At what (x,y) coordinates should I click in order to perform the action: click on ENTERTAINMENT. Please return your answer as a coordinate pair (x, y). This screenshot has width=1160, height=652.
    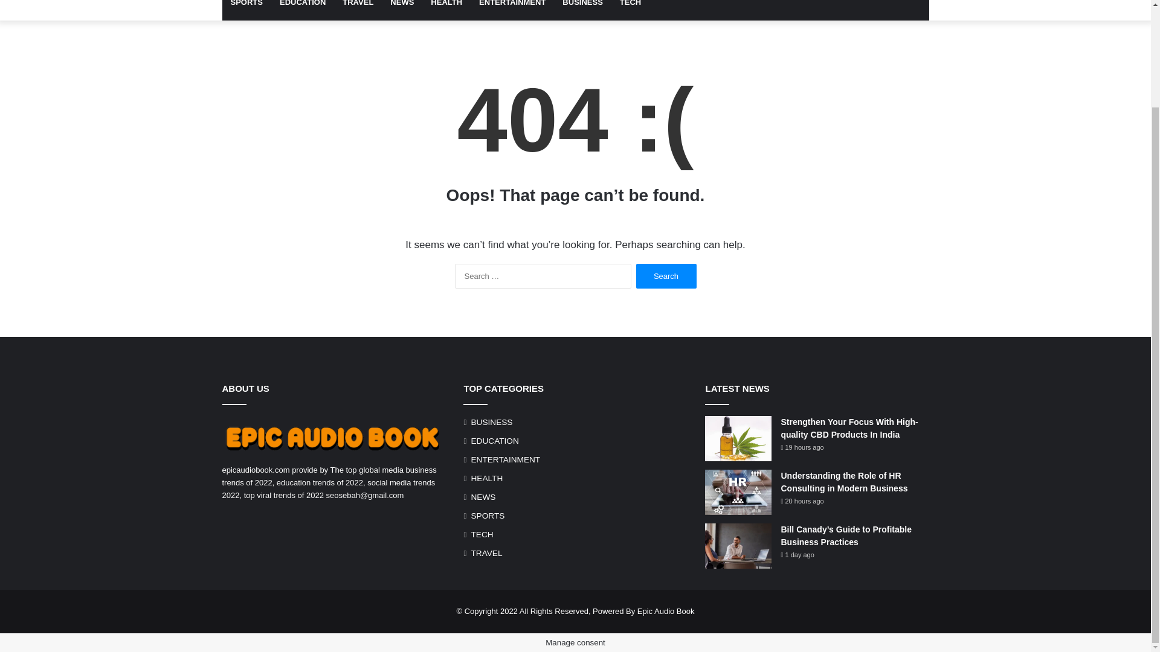
    Looking at the image, I should click on (505, 459).